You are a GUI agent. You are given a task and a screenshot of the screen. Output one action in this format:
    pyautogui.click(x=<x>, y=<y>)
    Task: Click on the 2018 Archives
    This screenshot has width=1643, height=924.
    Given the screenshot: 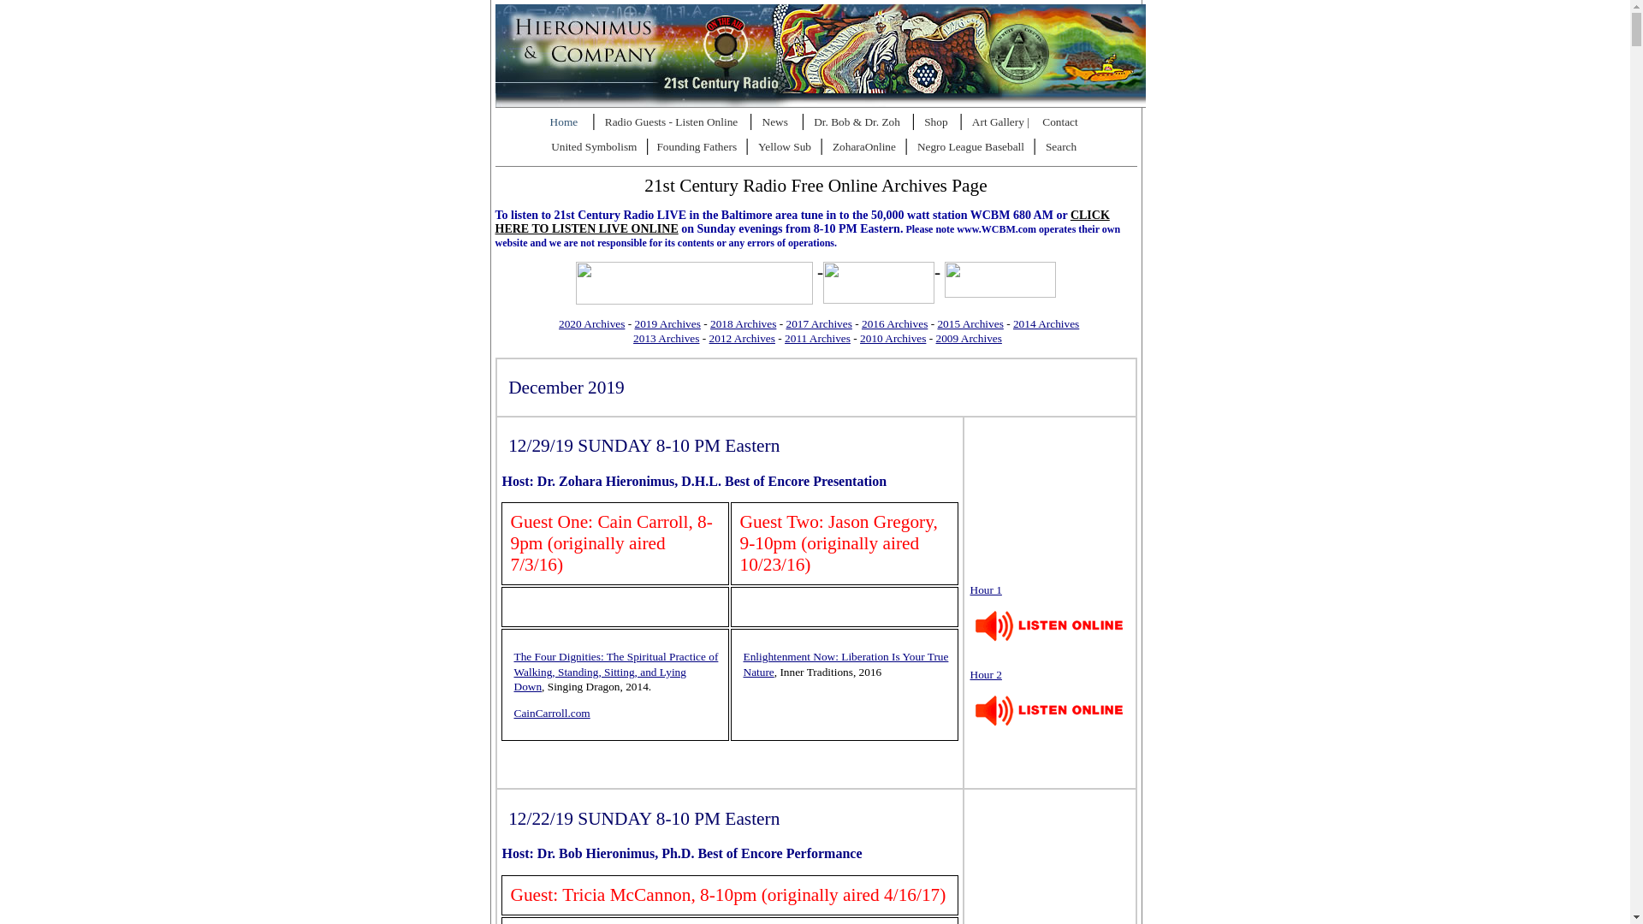 What is the action you would take?
    pyautogui.click(x=743, y=323)
    